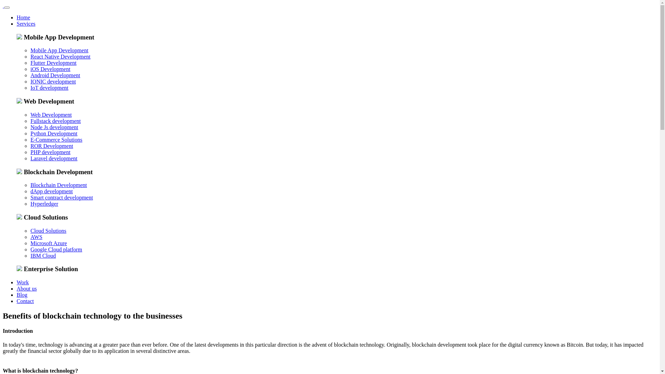 The width and height of the screenshot is (665, 374). What do you see at coordinates (54, 159) in the screenshot?
I see `Laravel development` at bounding box center [54, 159].